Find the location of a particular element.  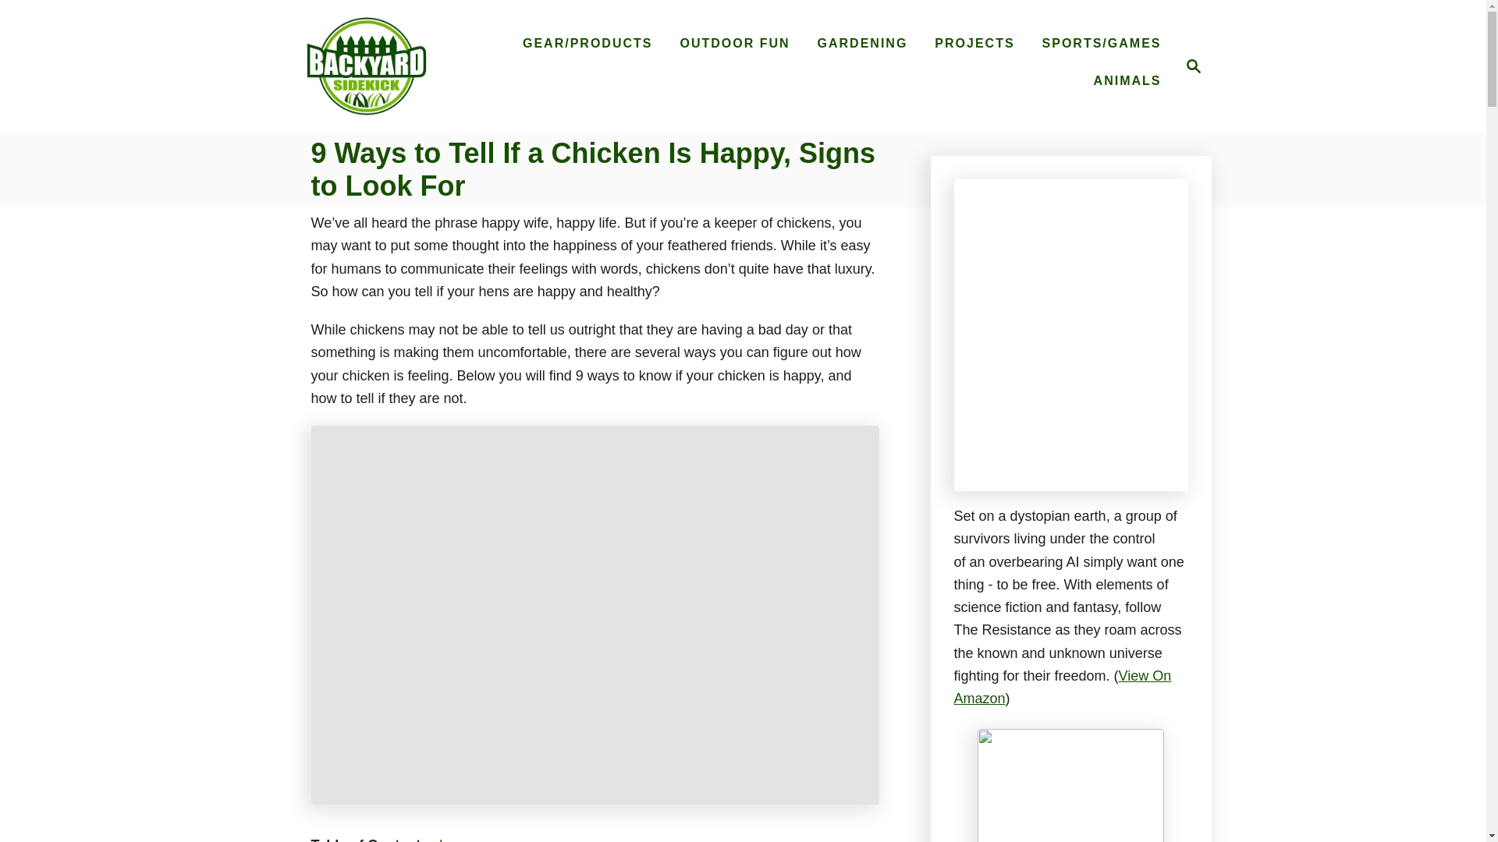

GARDENING is located at coordinates (863, 43).